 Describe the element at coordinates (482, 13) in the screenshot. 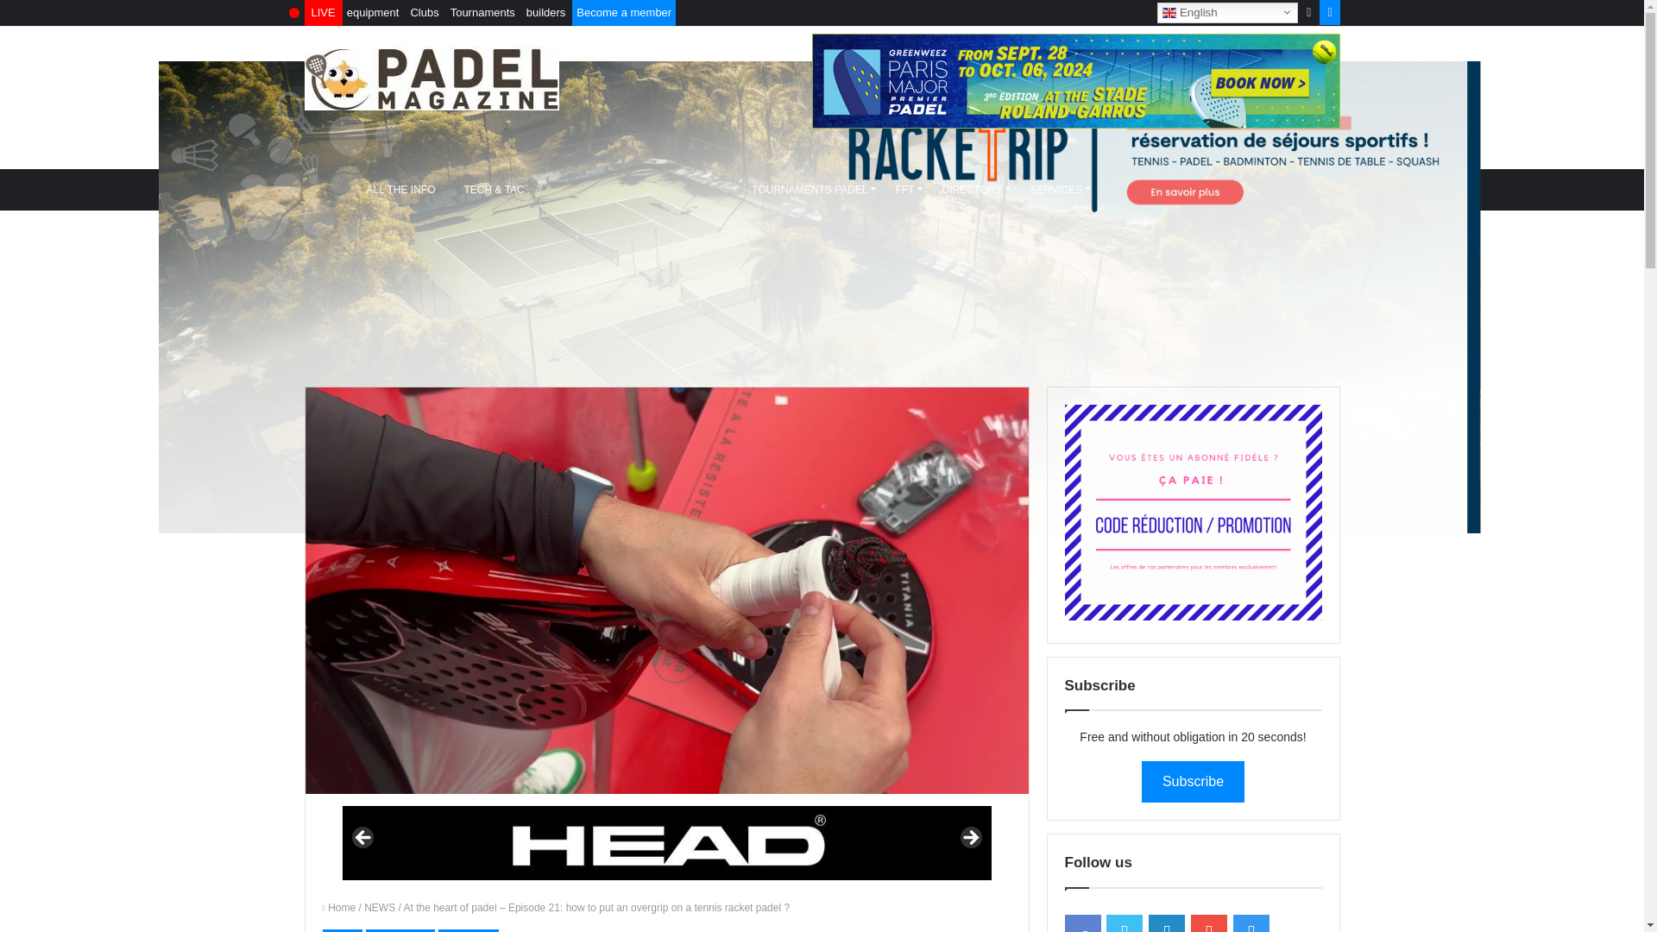

I see `Tournaments` at that location.